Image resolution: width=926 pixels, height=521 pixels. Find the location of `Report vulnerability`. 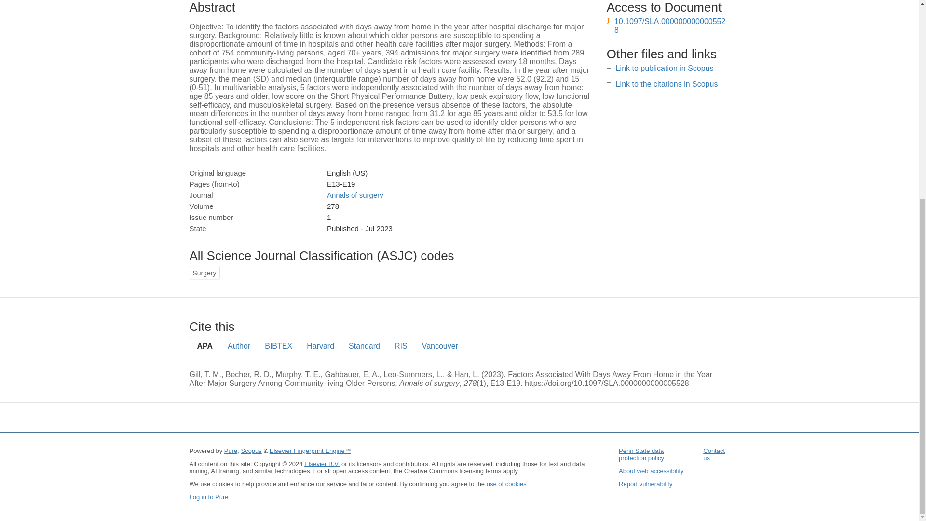

Report vulnerability is located at coordinates (645, 483).